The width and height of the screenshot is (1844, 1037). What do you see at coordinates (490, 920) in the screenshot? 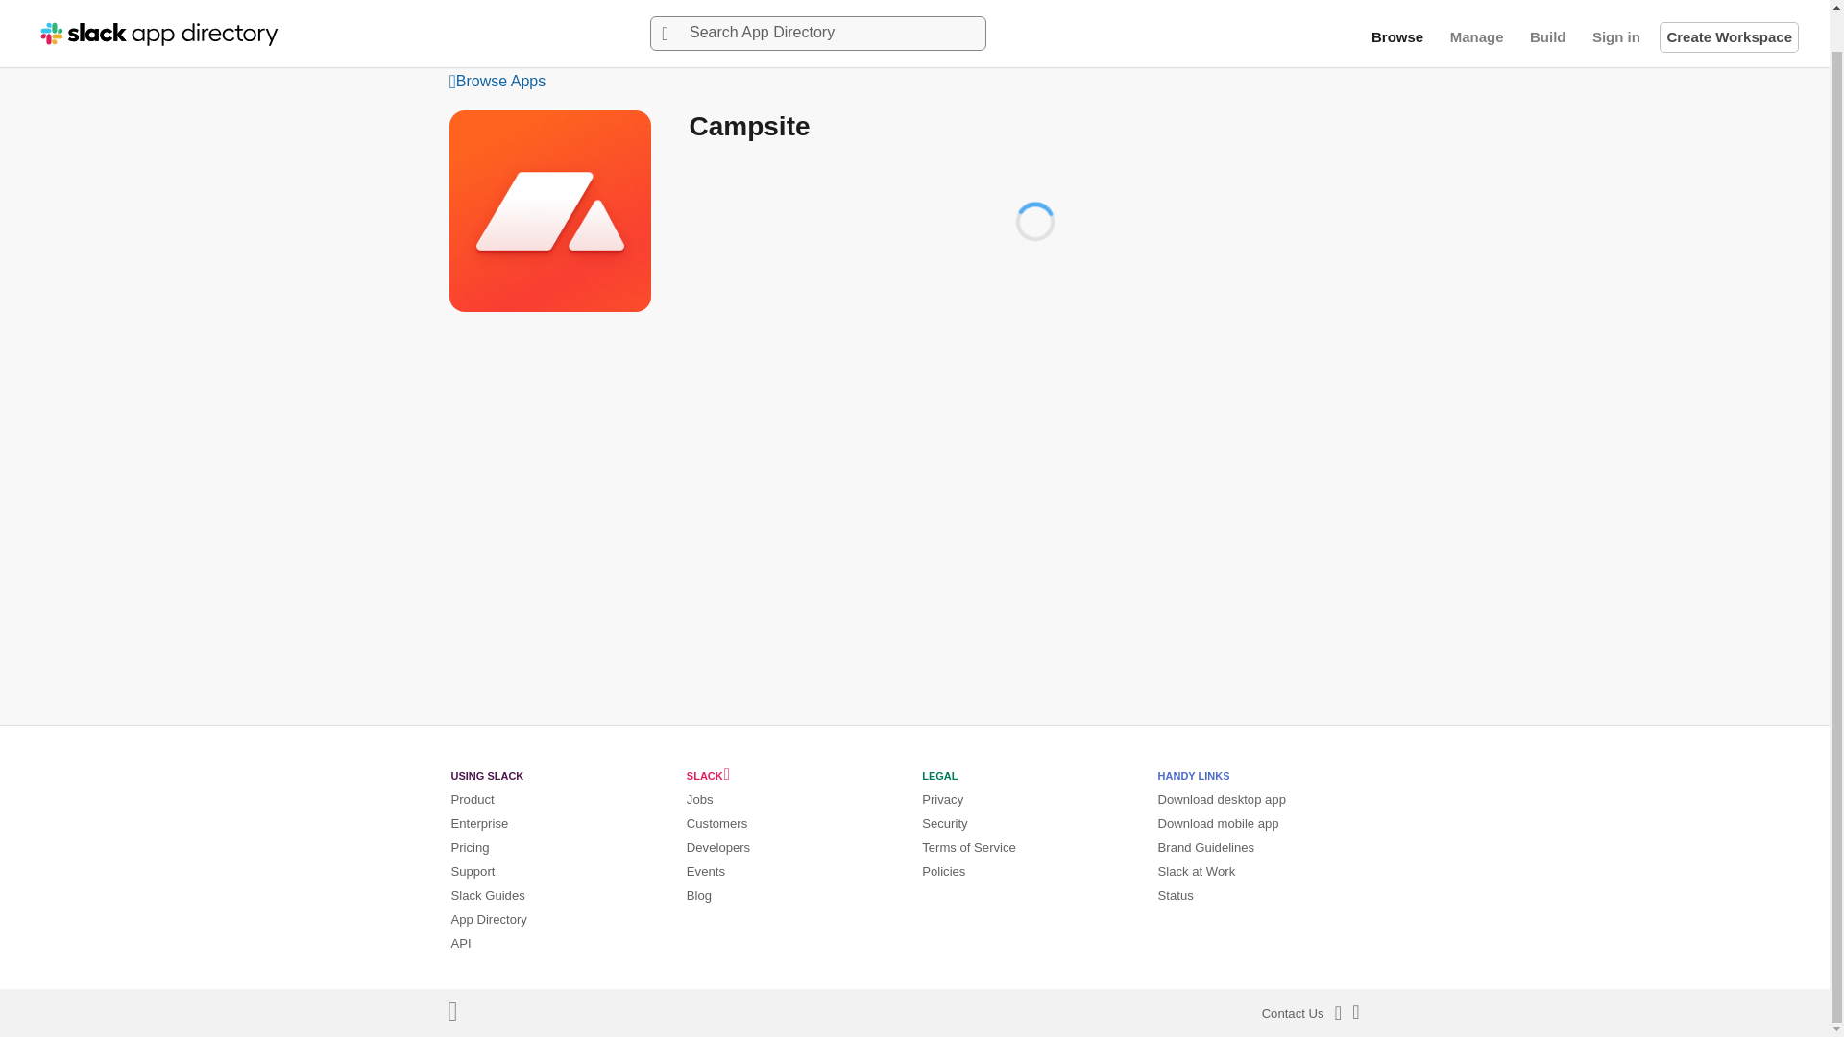
I see `App Directory` at bounding box center [490, 920].